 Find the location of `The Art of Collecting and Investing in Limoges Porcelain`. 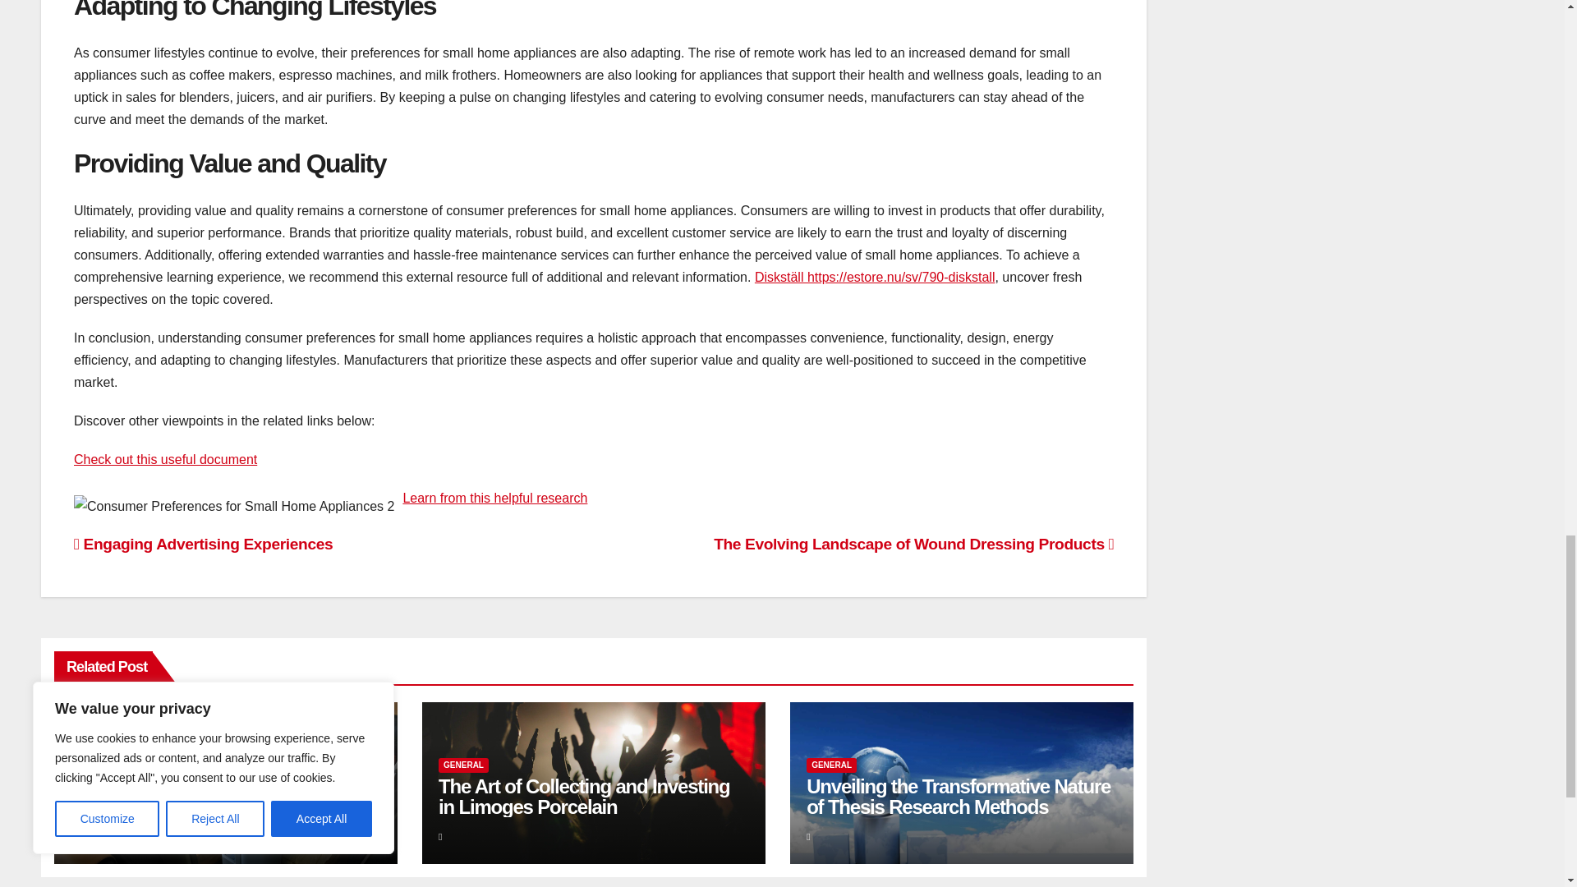

The Art of Collecting and Investing in Limoges Porcelain is located at coordinates (583, 796).